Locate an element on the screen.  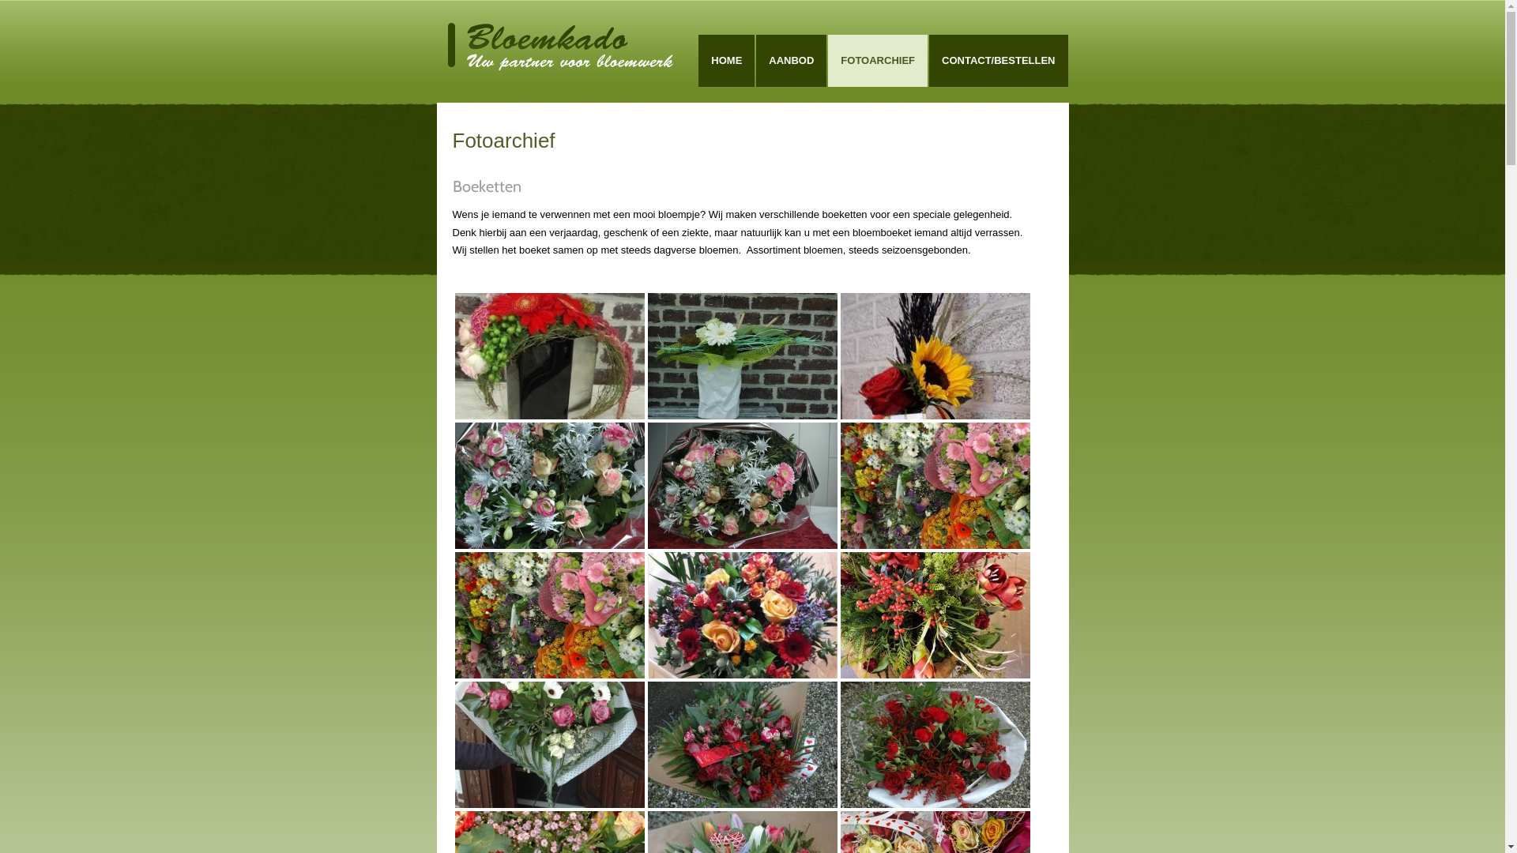
MOEDERDAG - Boeket, verschillende composities | nr dsc_8244 is located at coordinates (550, 615).